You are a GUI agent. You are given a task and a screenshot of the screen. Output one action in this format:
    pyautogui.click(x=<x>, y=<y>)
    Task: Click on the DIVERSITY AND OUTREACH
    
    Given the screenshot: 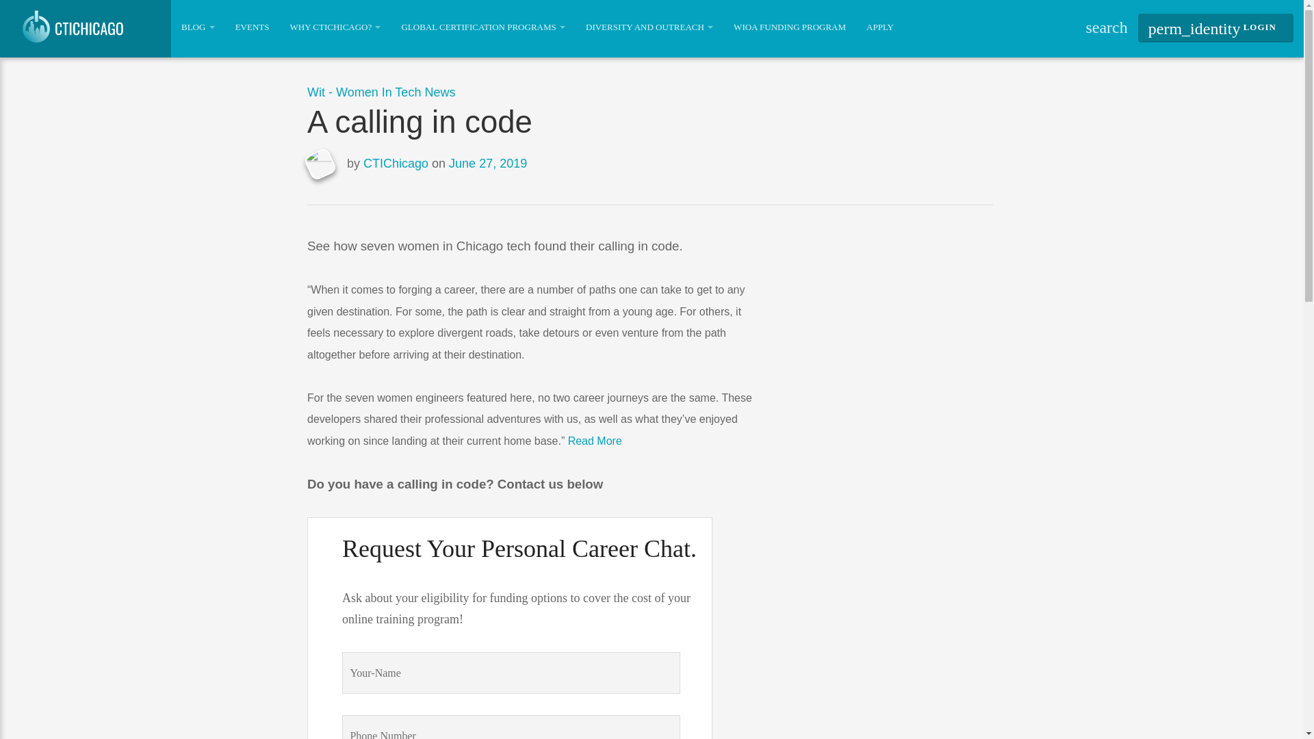 What is the action you would take?
    pyautogui.click(x=649, y=27)
    